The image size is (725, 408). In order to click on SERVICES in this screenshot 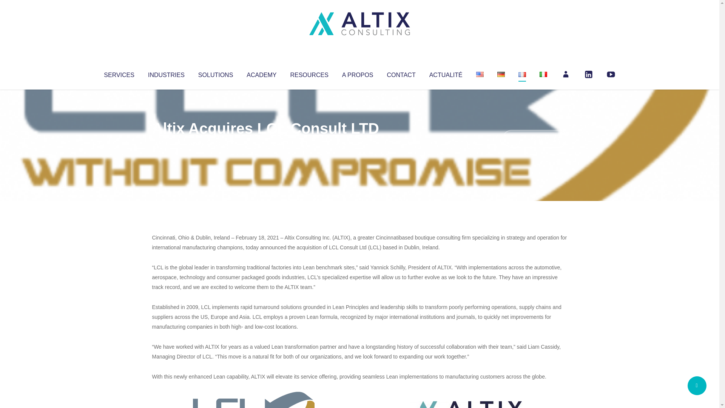, I will do `click(119, 73)`.